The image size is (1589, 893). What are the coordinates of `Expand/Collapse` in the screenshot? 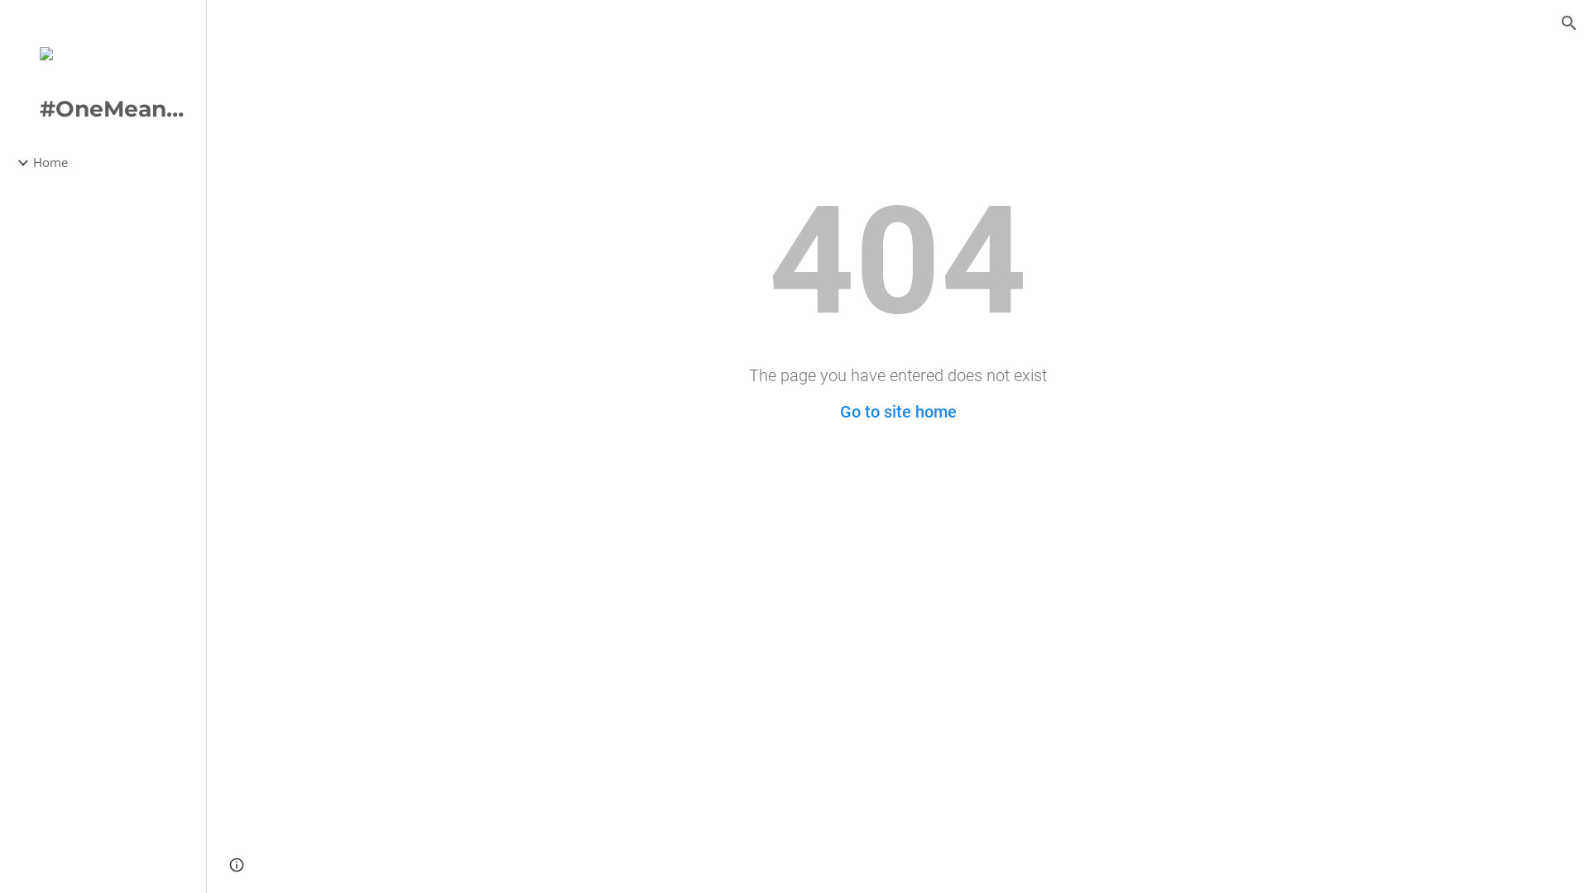 It's located at (18, 163).